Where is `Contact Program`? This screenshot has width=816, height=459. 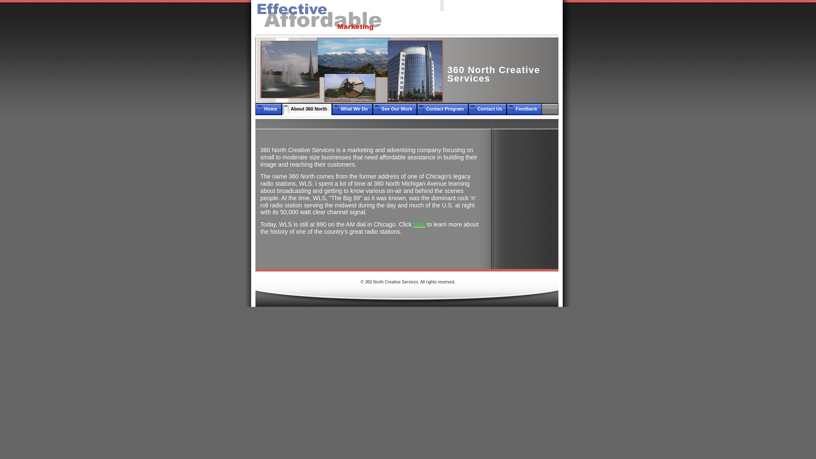
Contact Program is located at coordinates (442, 110).